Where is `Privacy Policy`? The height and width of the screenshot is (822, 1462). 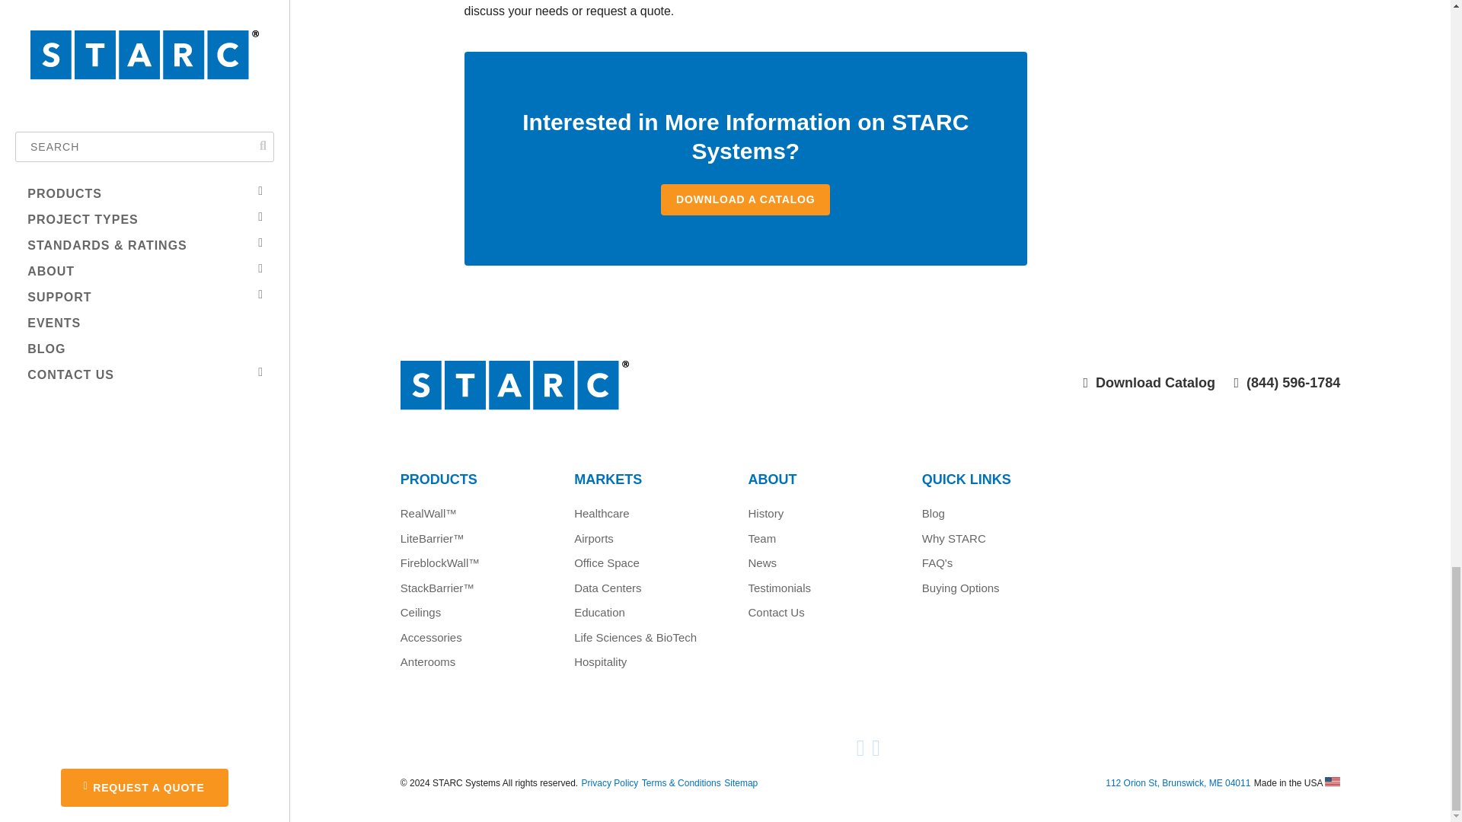 Privacy Policy is located at coordinates (611, 782).